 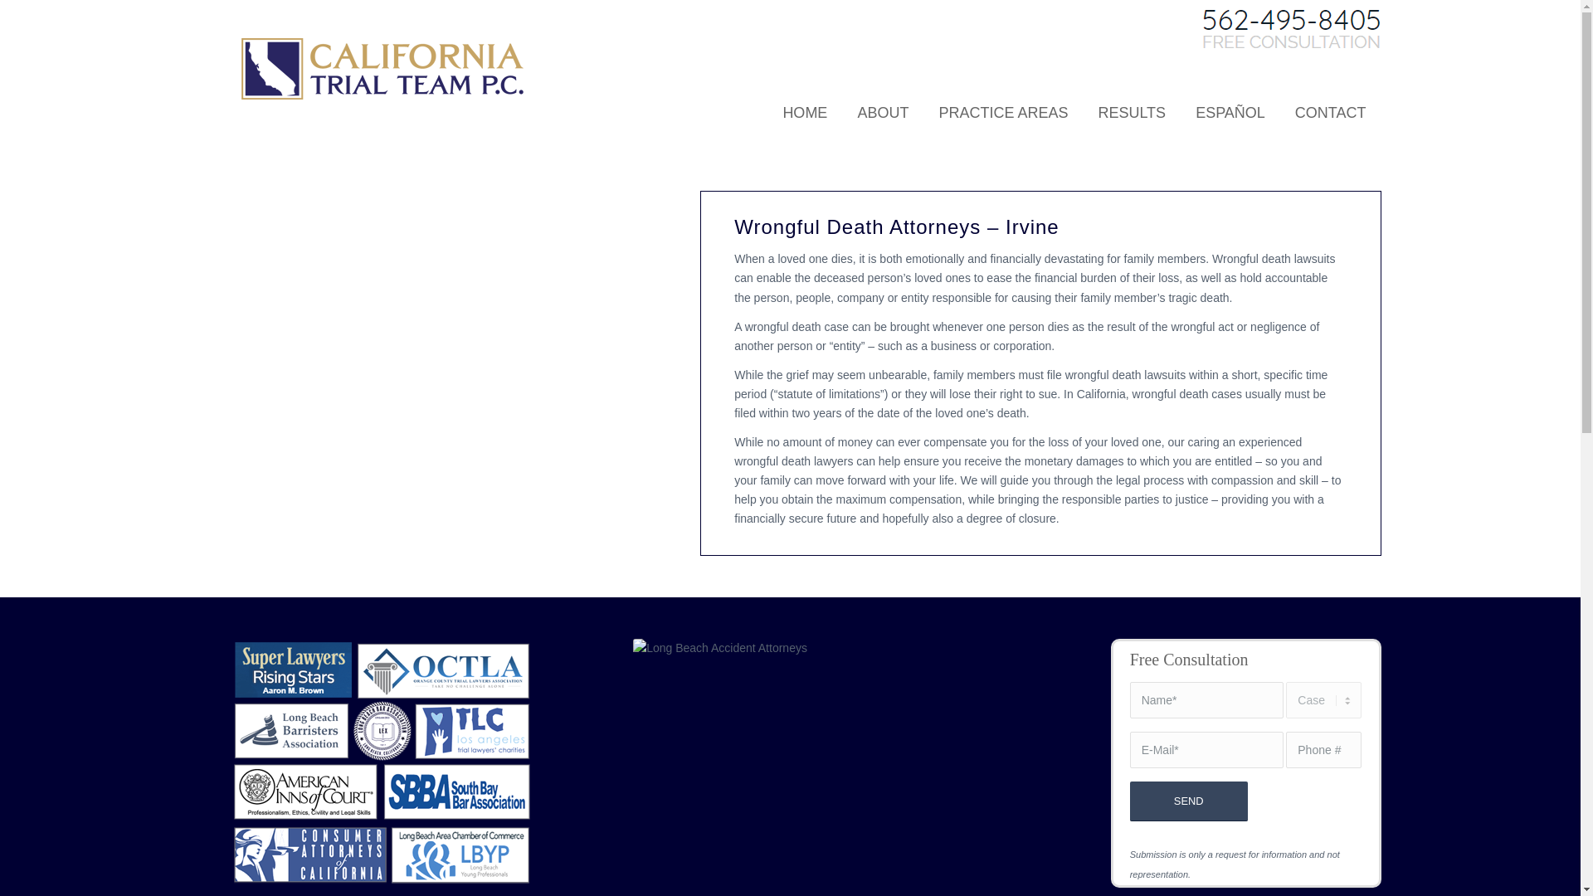 What do you see at coordinates (883, 100) in the screenshot?
I see `ABOUT` at bounding box center [883, 100].